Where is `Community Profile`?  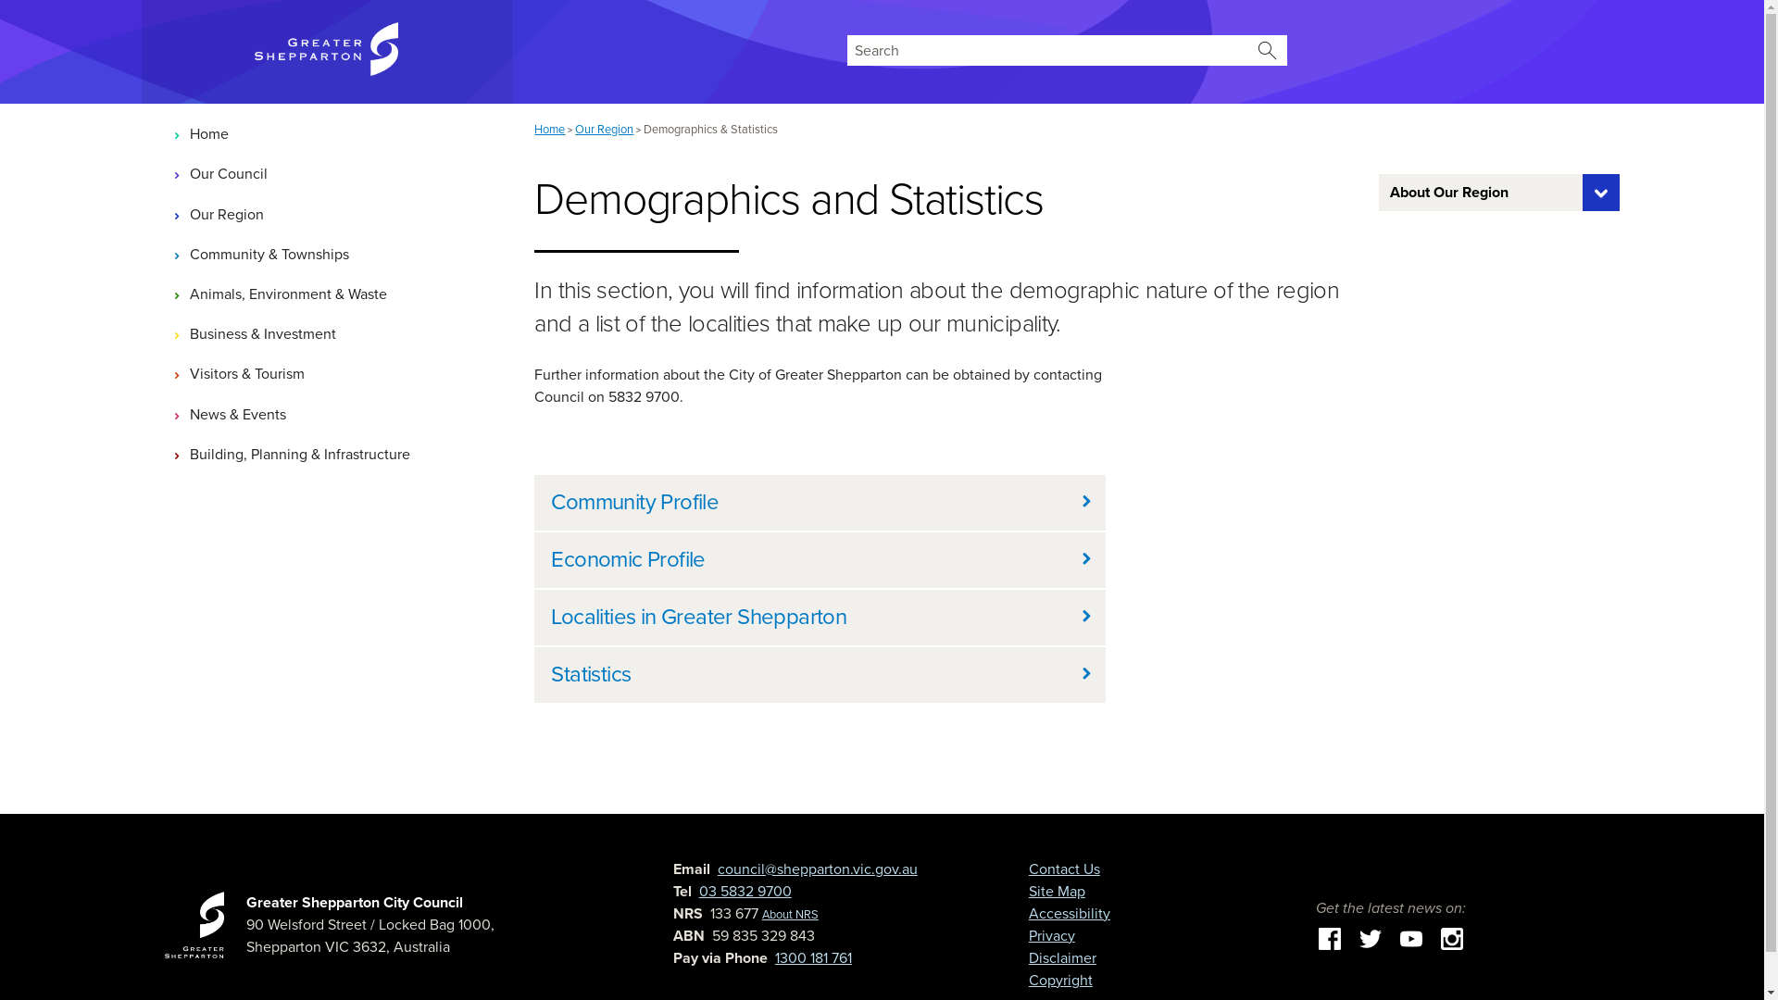 Community Profile is located at coordinates (820, 503).